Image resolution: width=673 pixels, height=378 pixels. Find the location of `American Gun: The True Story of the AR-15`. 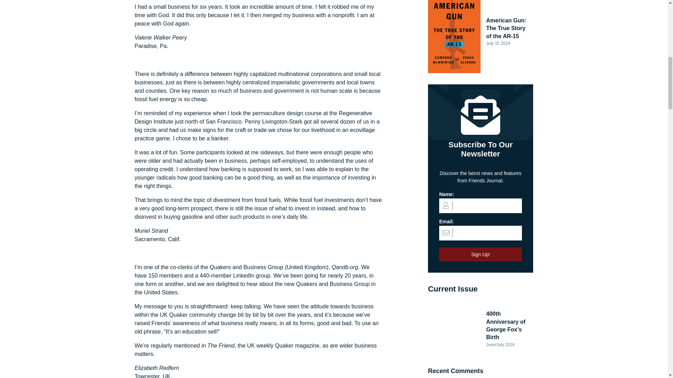

American Gun: The True Story of the AR-15 is located at coordinates (507, 28).